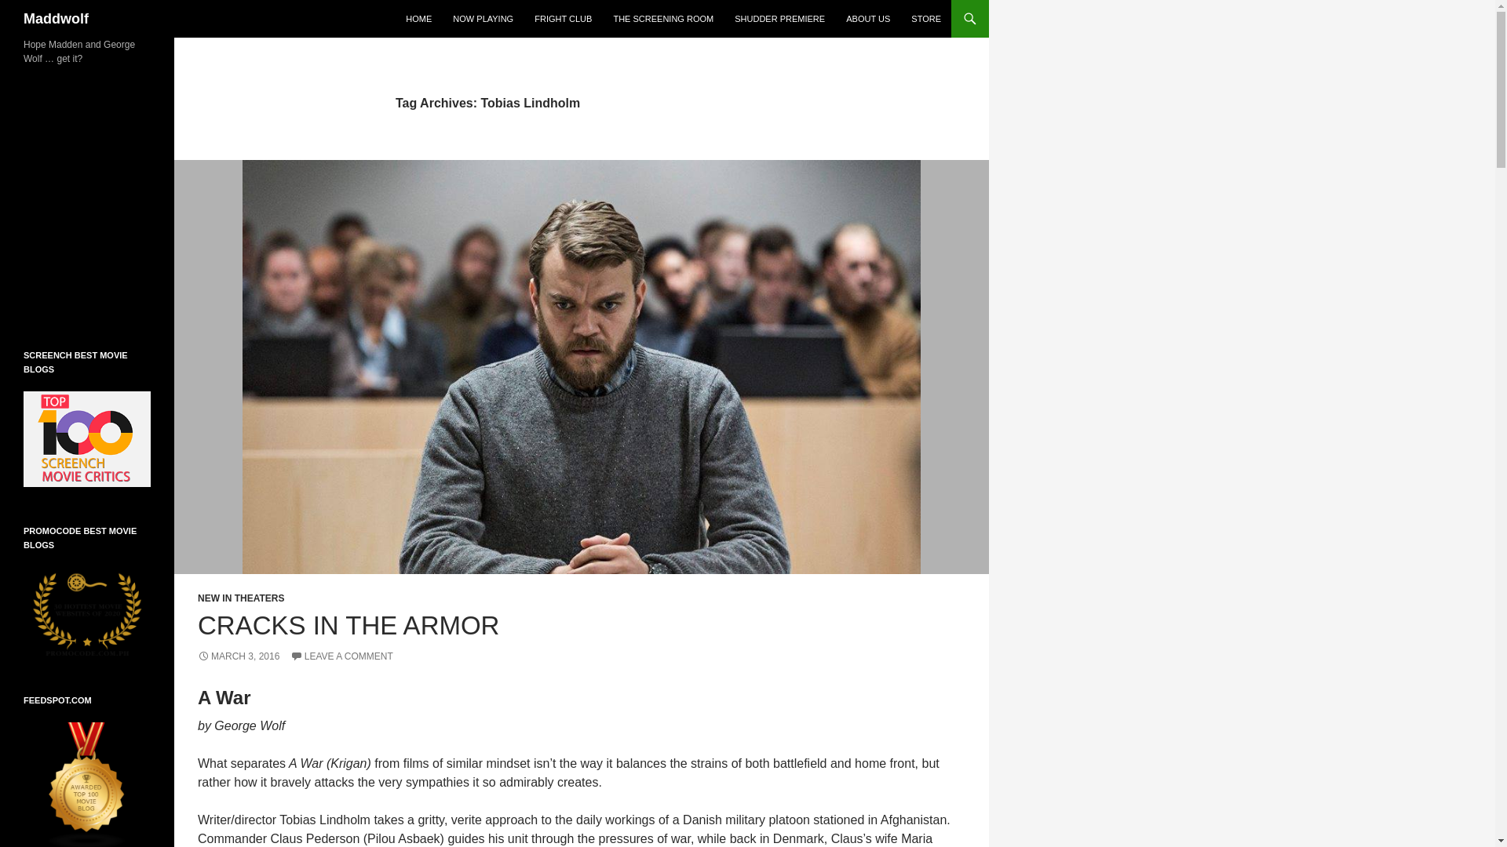 The width and height of the screenshot is (1507, 847). What do you see at coordinates (779, 19) in the screenshot?
I see `SHUDDER PREMIERE` at bounding box center [779, 19].